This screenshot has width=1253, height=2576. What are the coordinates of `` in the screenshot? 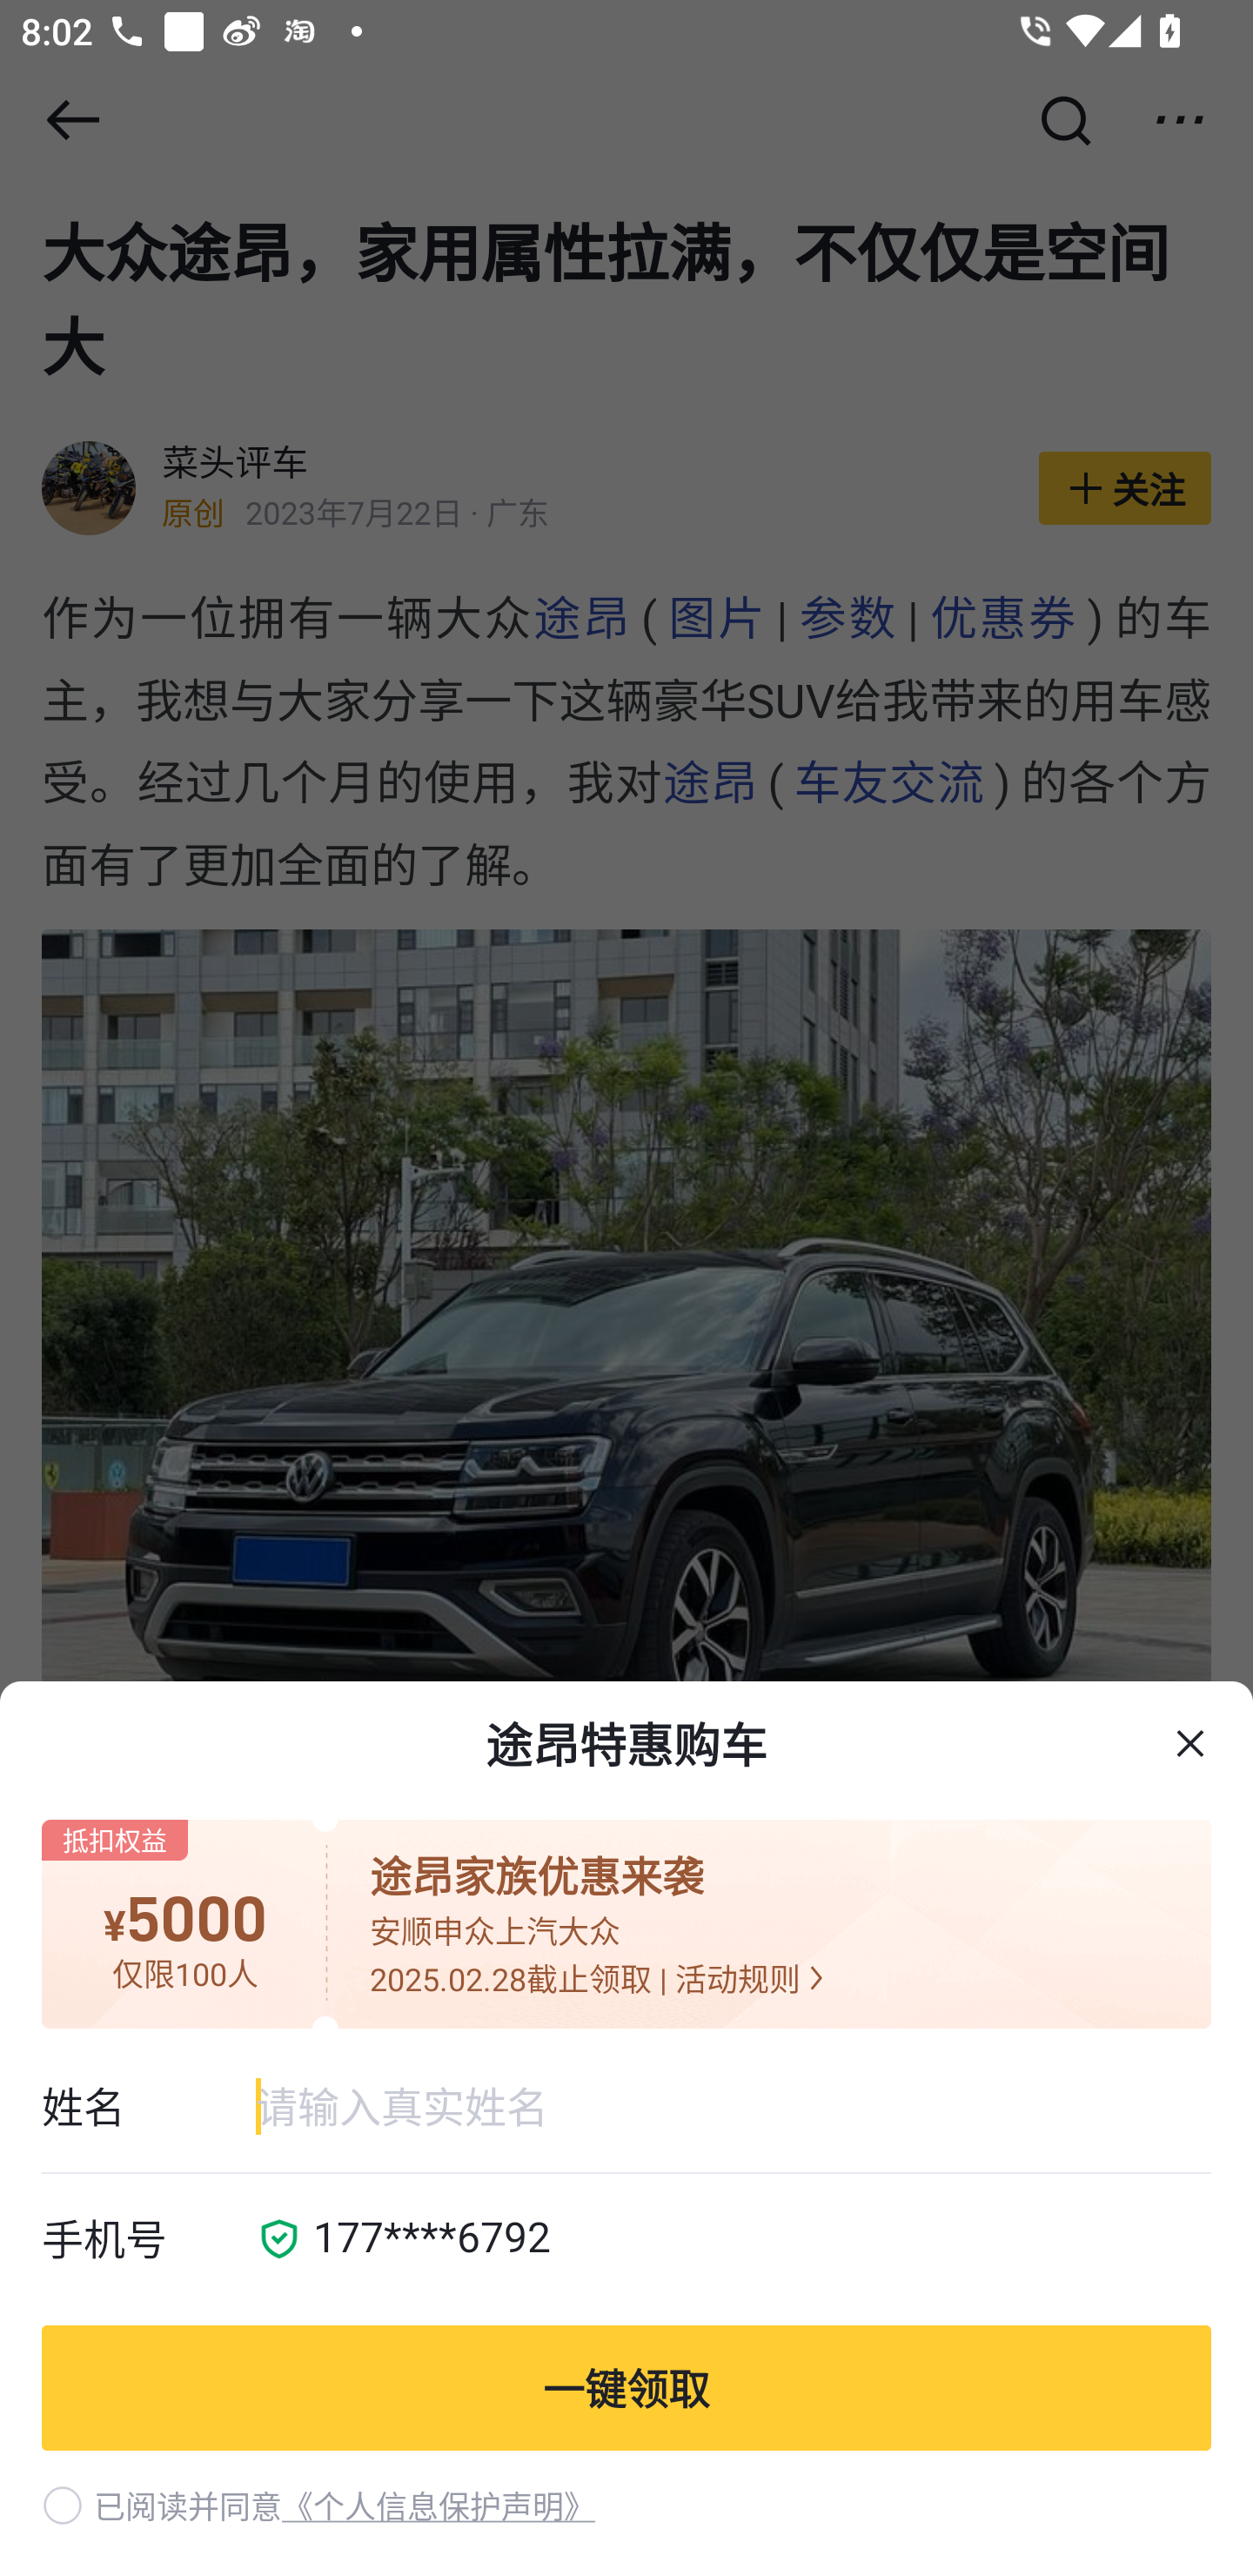 It's located at (1190, 1744).